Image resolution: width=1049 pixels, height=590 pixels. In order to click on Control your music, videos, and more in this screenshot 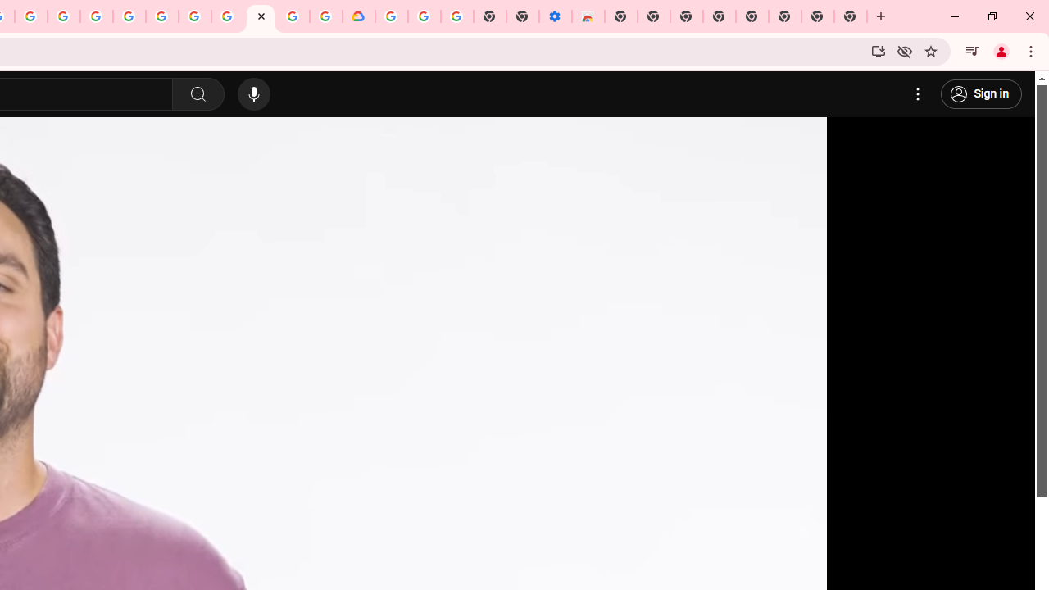, I will do `click(972, 51)`.